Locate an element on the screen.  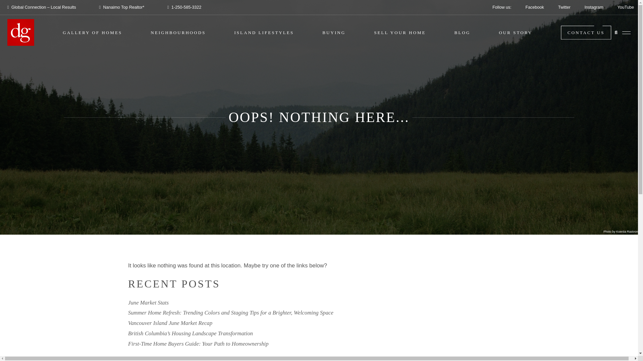
ISLAND LIFESTYLES is located at coordinates (264, 32).